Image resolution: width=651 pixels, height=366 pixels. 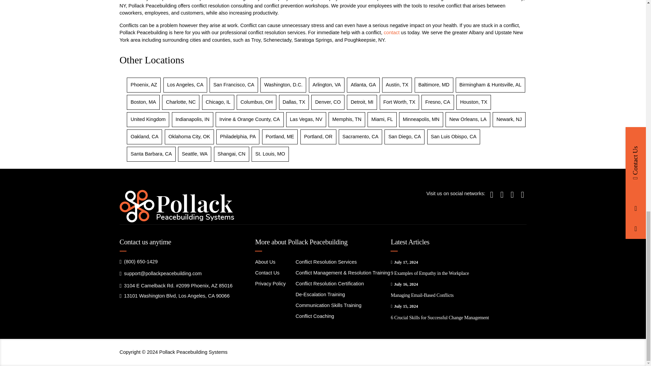 What do you see at coordinates (234, 85) in the screenshot?
I see `San Francisco, CA` at bounding box center [234, 85].